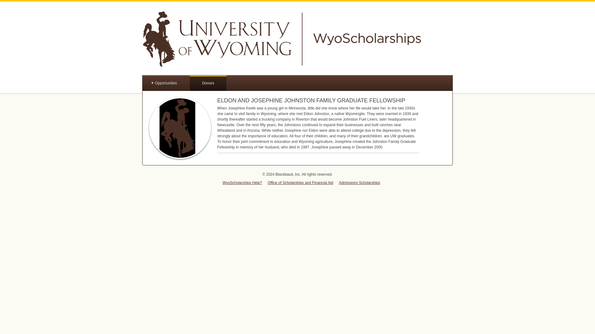  What do you see at coordinates (242, 183) in the screenshot?
I see `WyoScholarships Help?` at bounding box center [242, 183].